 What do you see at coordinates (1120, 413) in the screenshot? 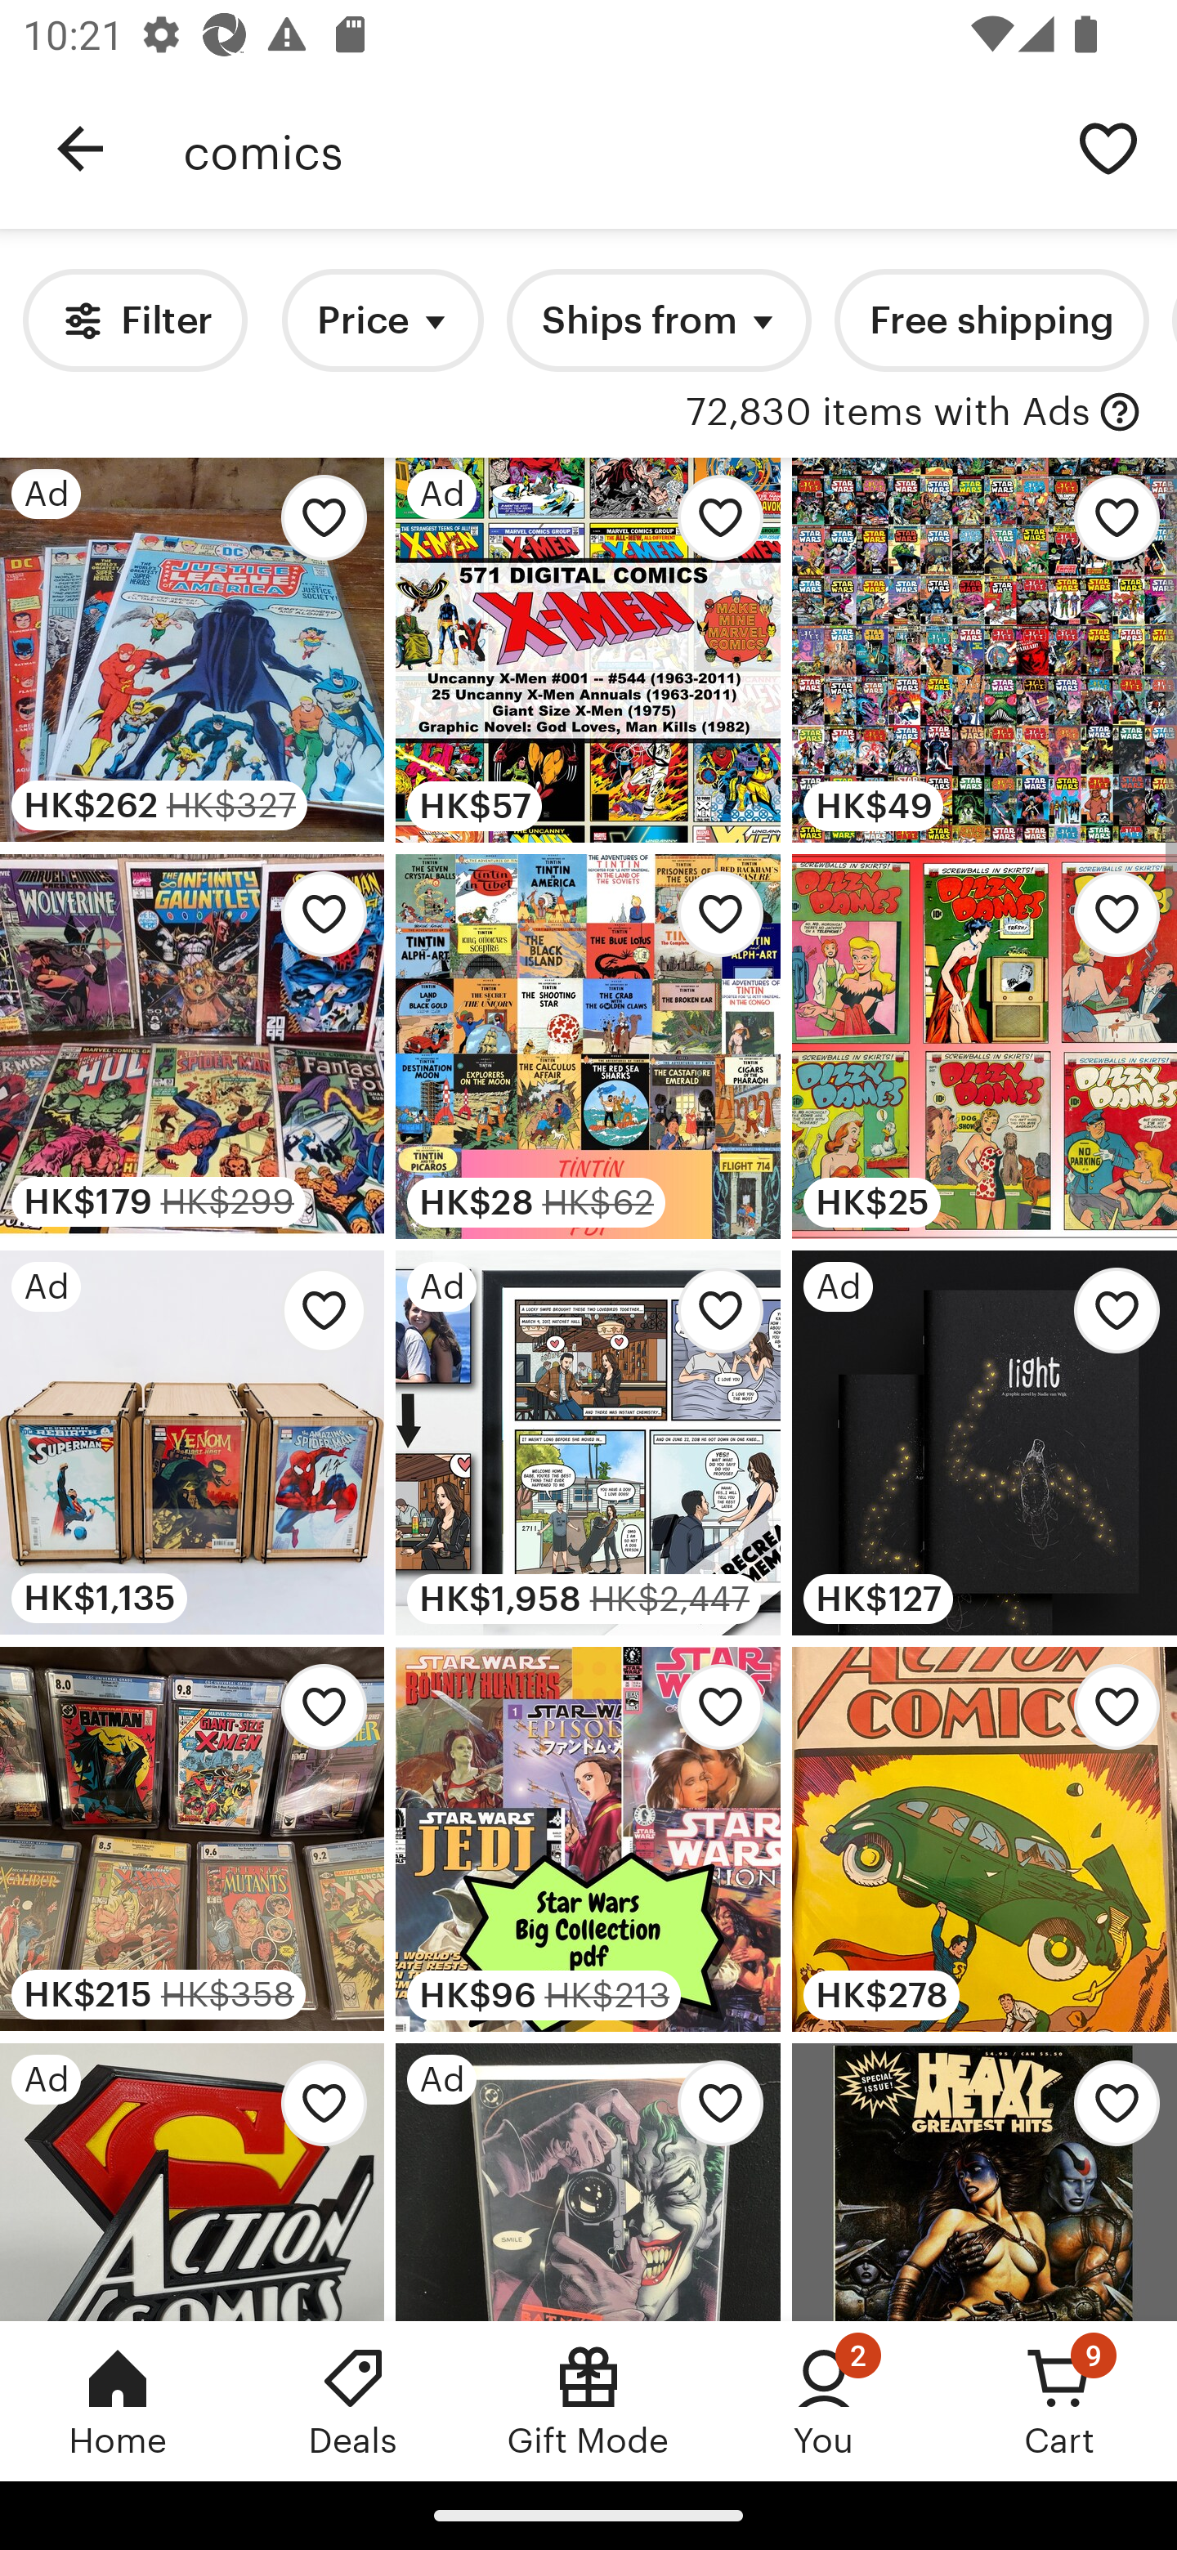
I see `with Ads` at bounding box center [1120, 413].